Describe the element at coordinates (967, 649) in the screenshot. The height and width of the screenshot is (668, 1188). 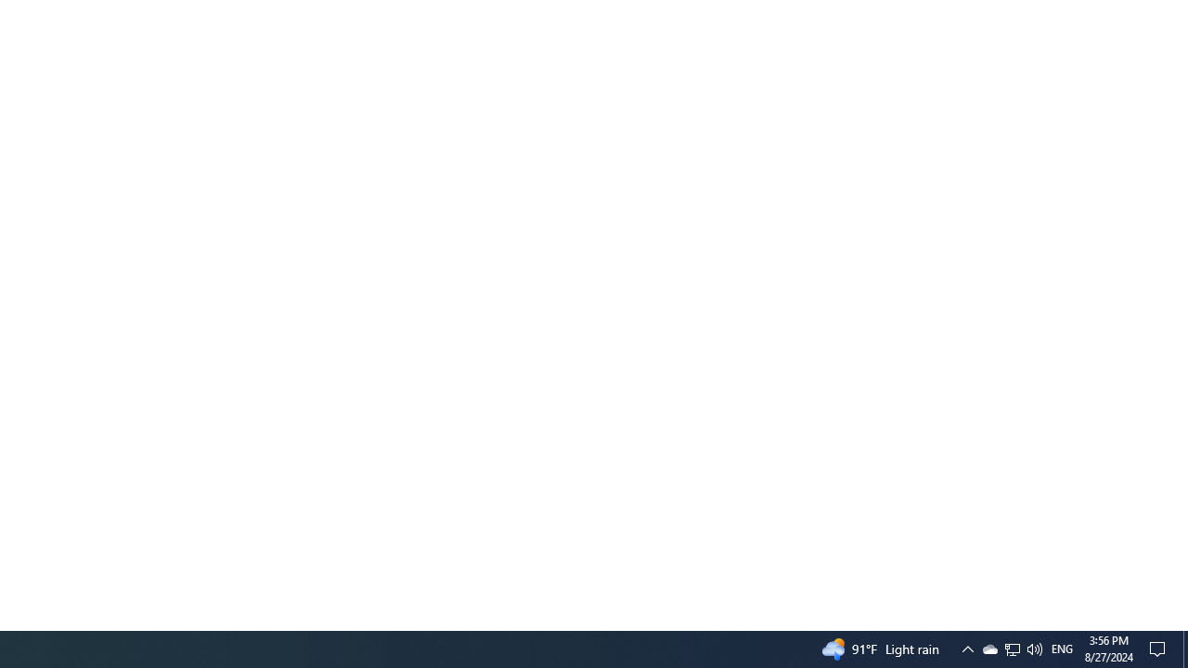
I see `Notification Chevron` at that location.